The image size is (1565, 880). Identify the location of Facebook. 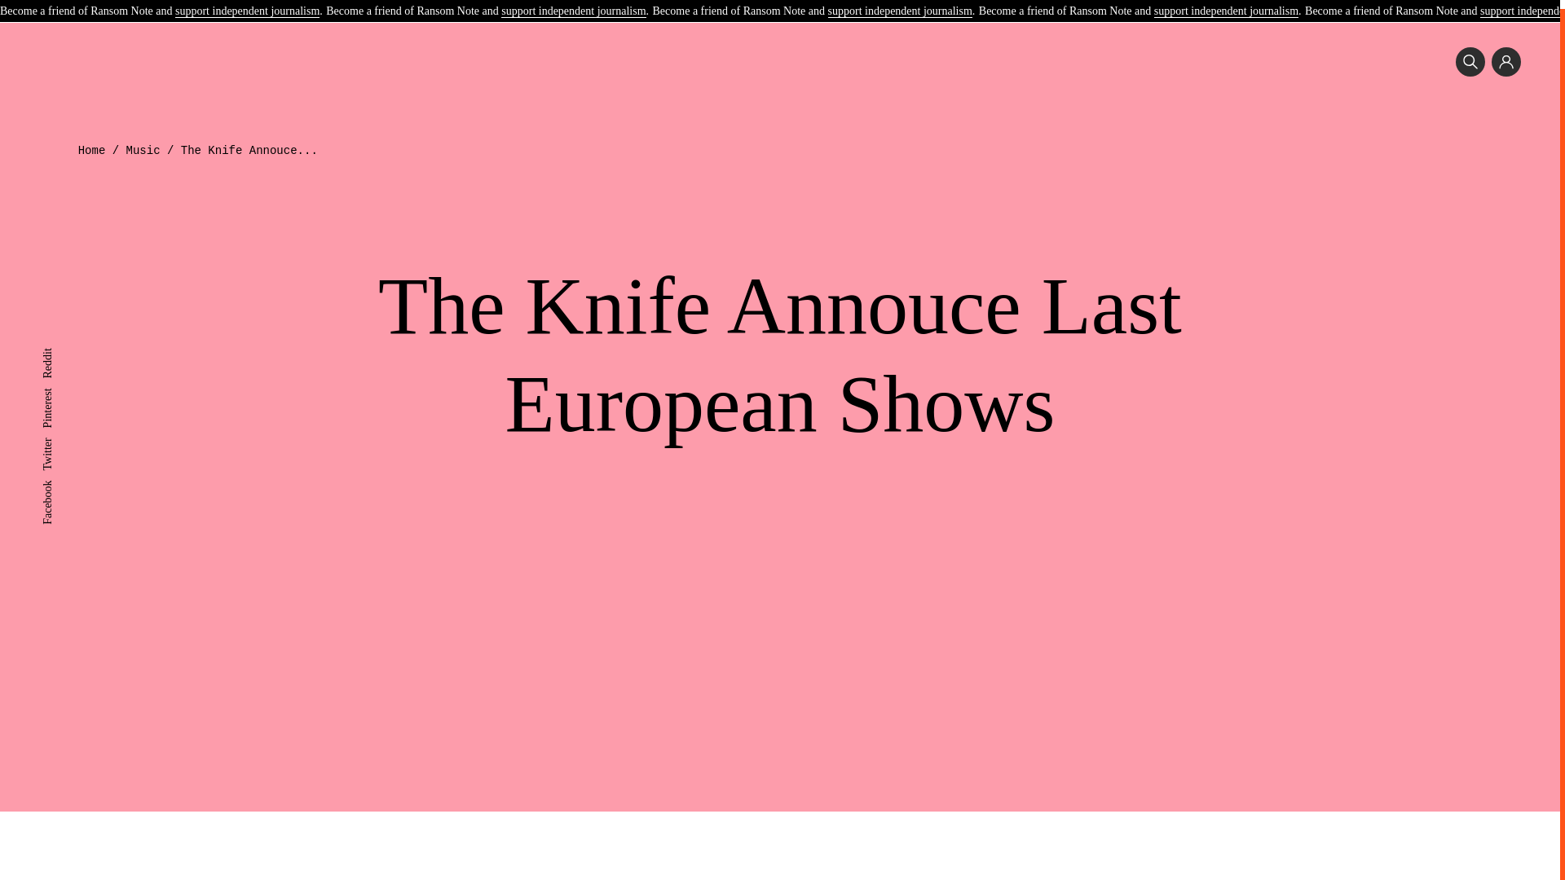
(64, 477).